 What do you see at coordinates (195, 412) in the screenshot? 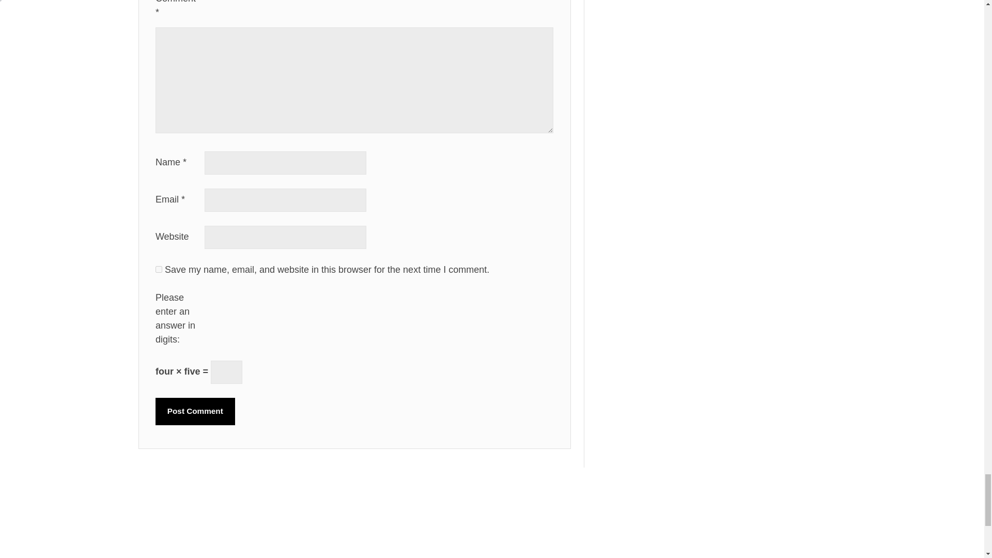
I see `Post Comment` at bounding box center [195, 412].